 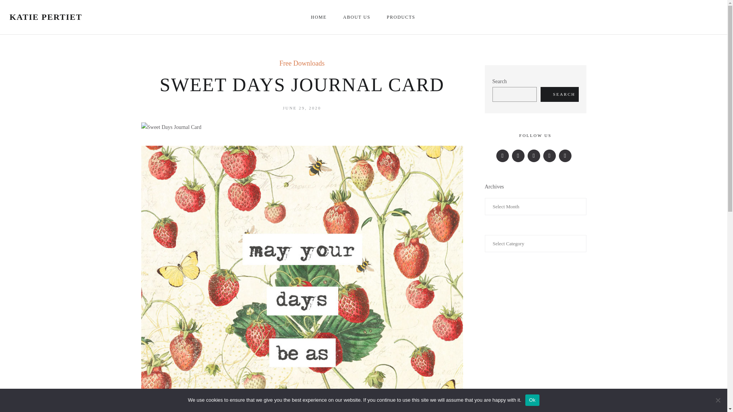 What do you see at coordinates (518, 156) in the screenshot?
I see `Twitter` at bounding box center [518, 156].